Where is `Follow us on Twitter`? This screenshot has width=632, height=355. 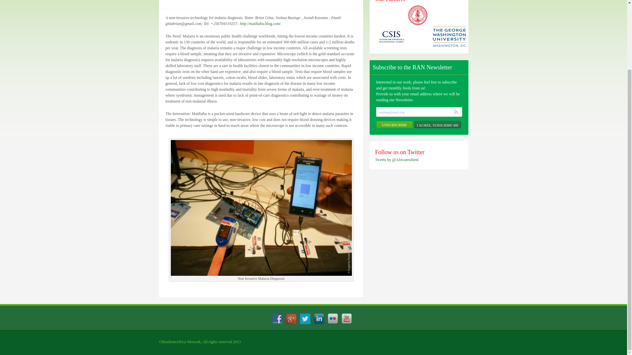 Follow us on Twitter is located at coordinates (305, 319).